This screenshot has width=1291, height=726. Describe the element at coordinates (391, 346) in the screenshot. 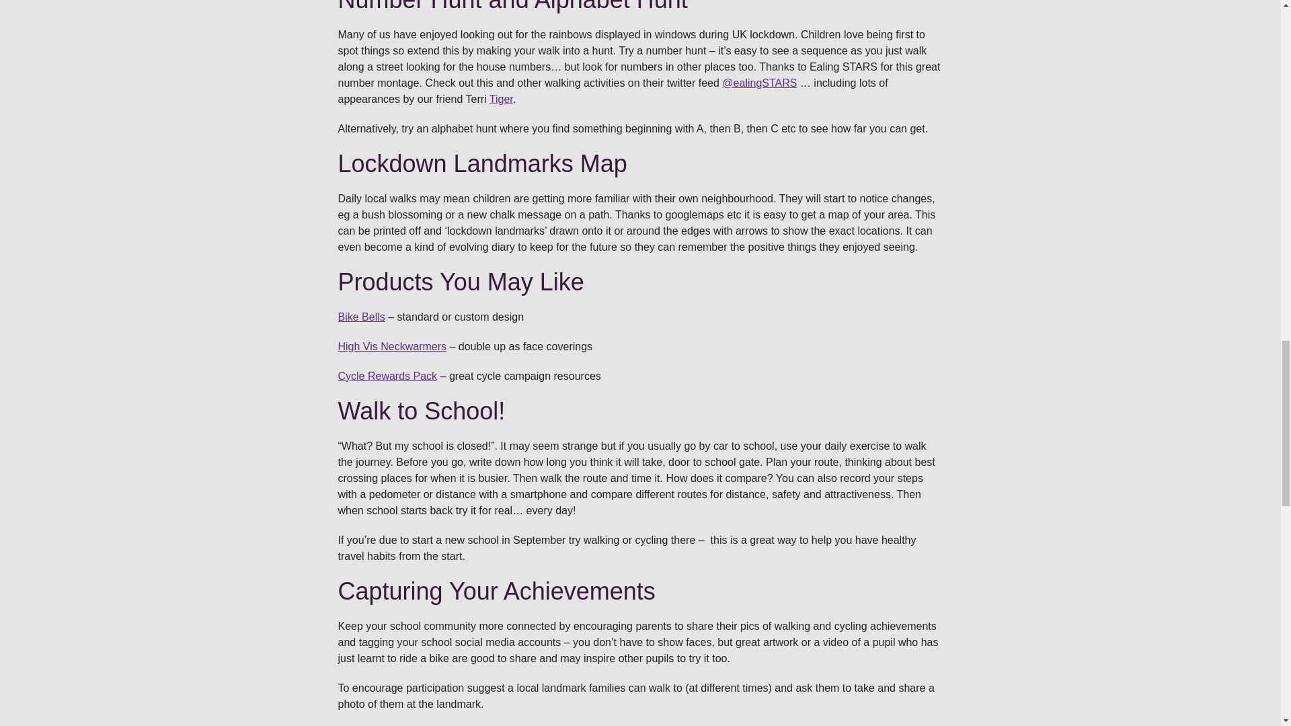

I see `High Vis Neckwarmers` at that location.